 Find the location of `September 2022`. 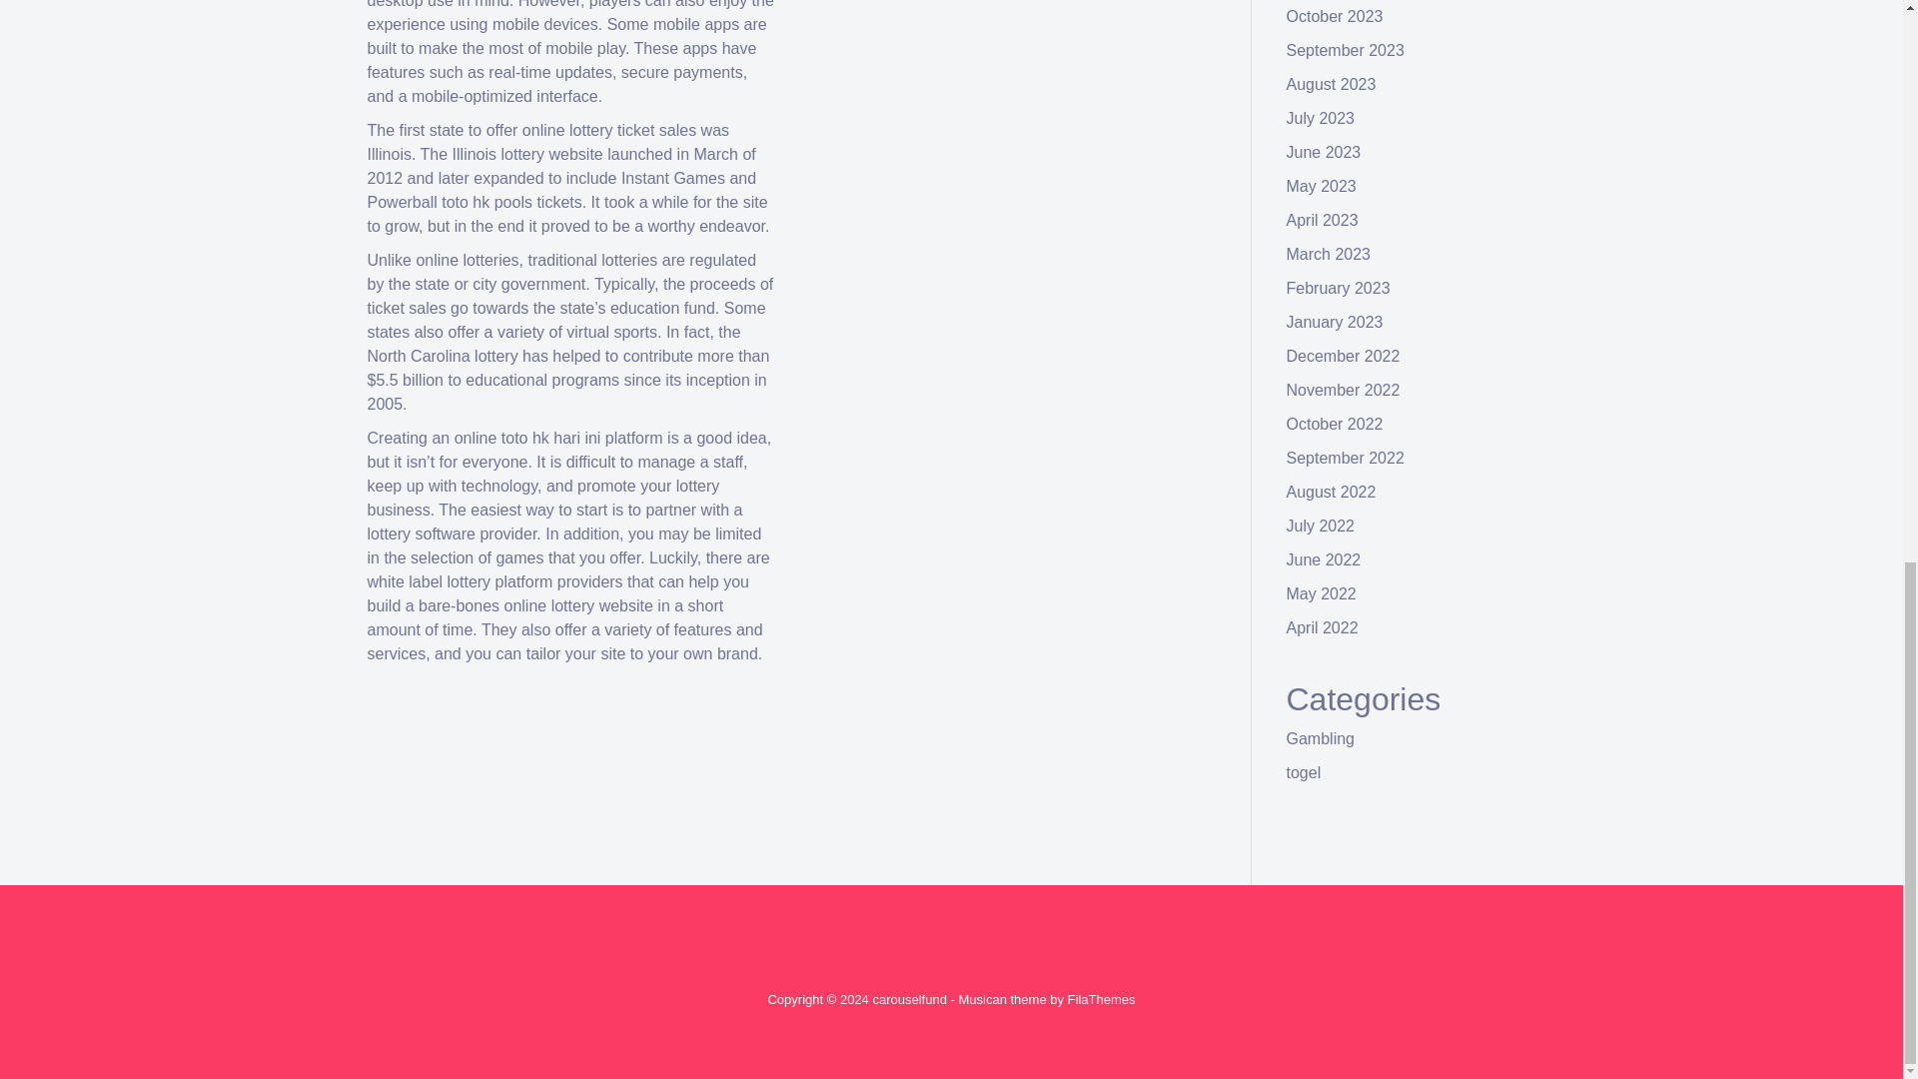

September 2022 is located at coordinates (1345, 458).